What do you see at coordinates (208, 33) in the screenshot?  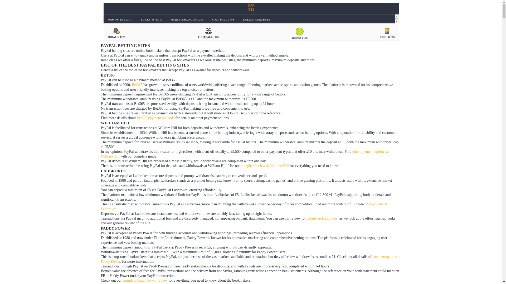 I see `FOOTBALL TIPS` at bounding box center [208, 33].